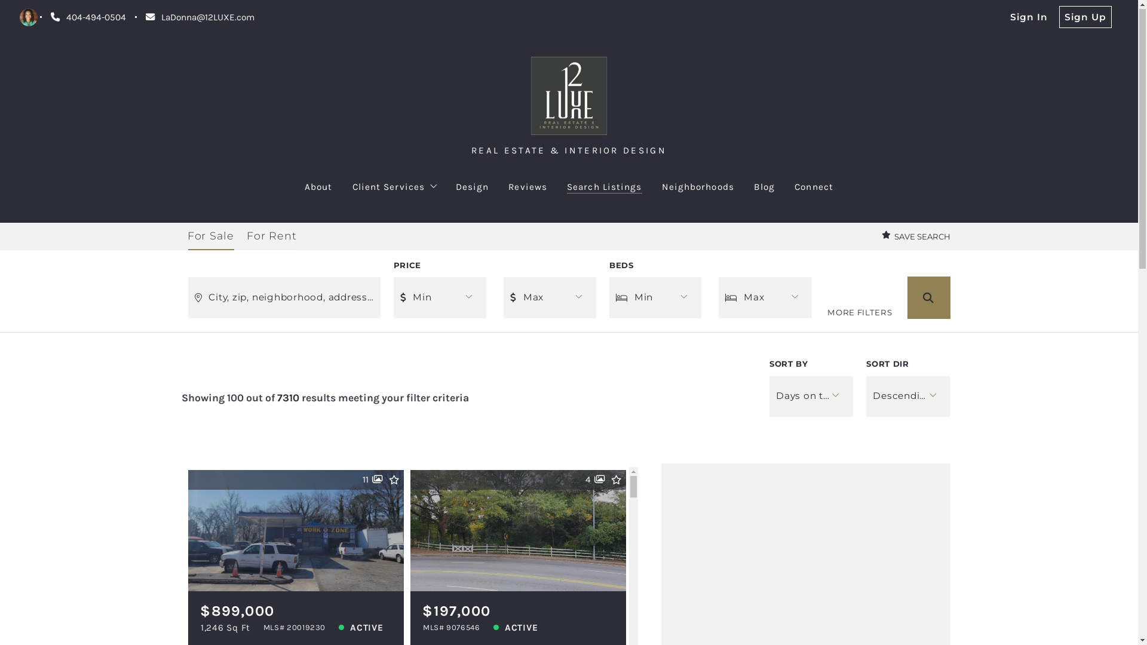  I want to click on Reviews, so click(528, 188).